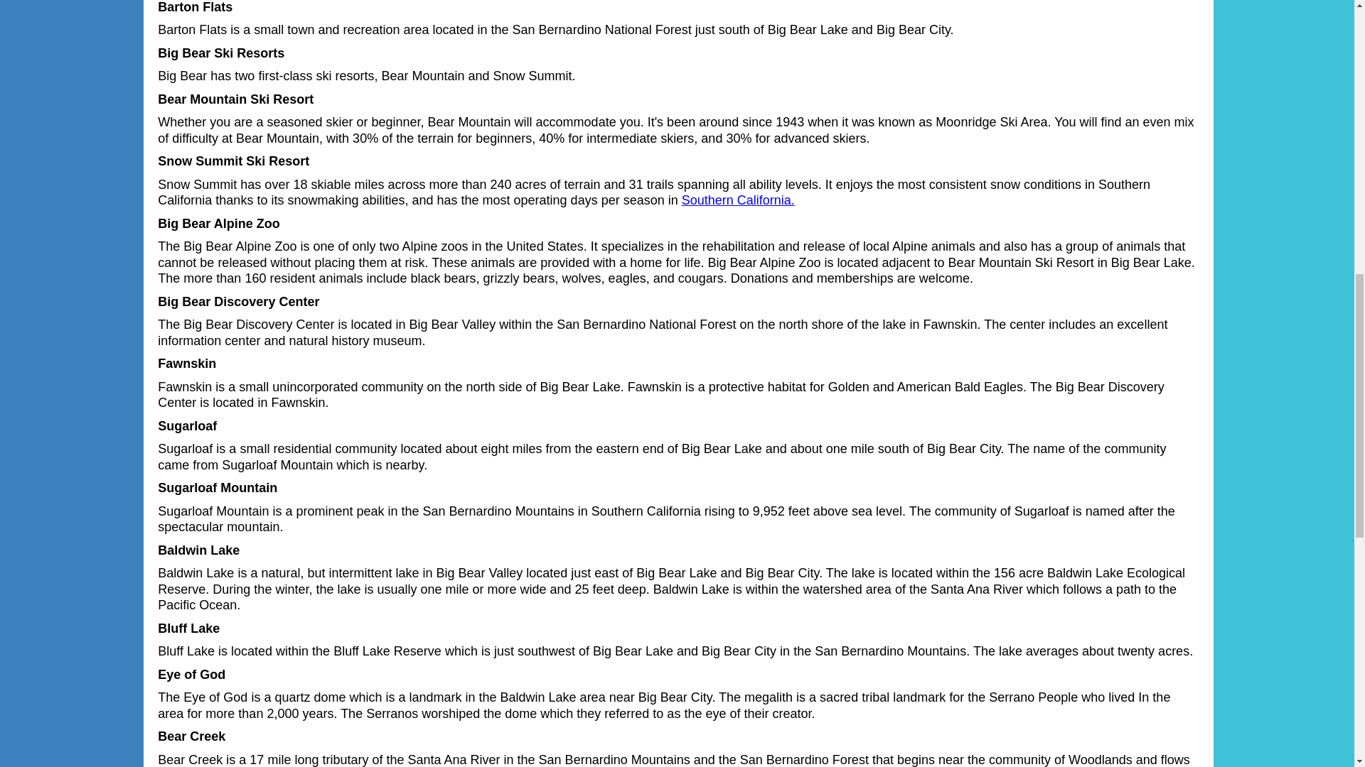 The width and height of the screenshot is (1365, 767). Describe the element at coordinates (738, 200) in the screenshot. I see `Southern California.` at that location.